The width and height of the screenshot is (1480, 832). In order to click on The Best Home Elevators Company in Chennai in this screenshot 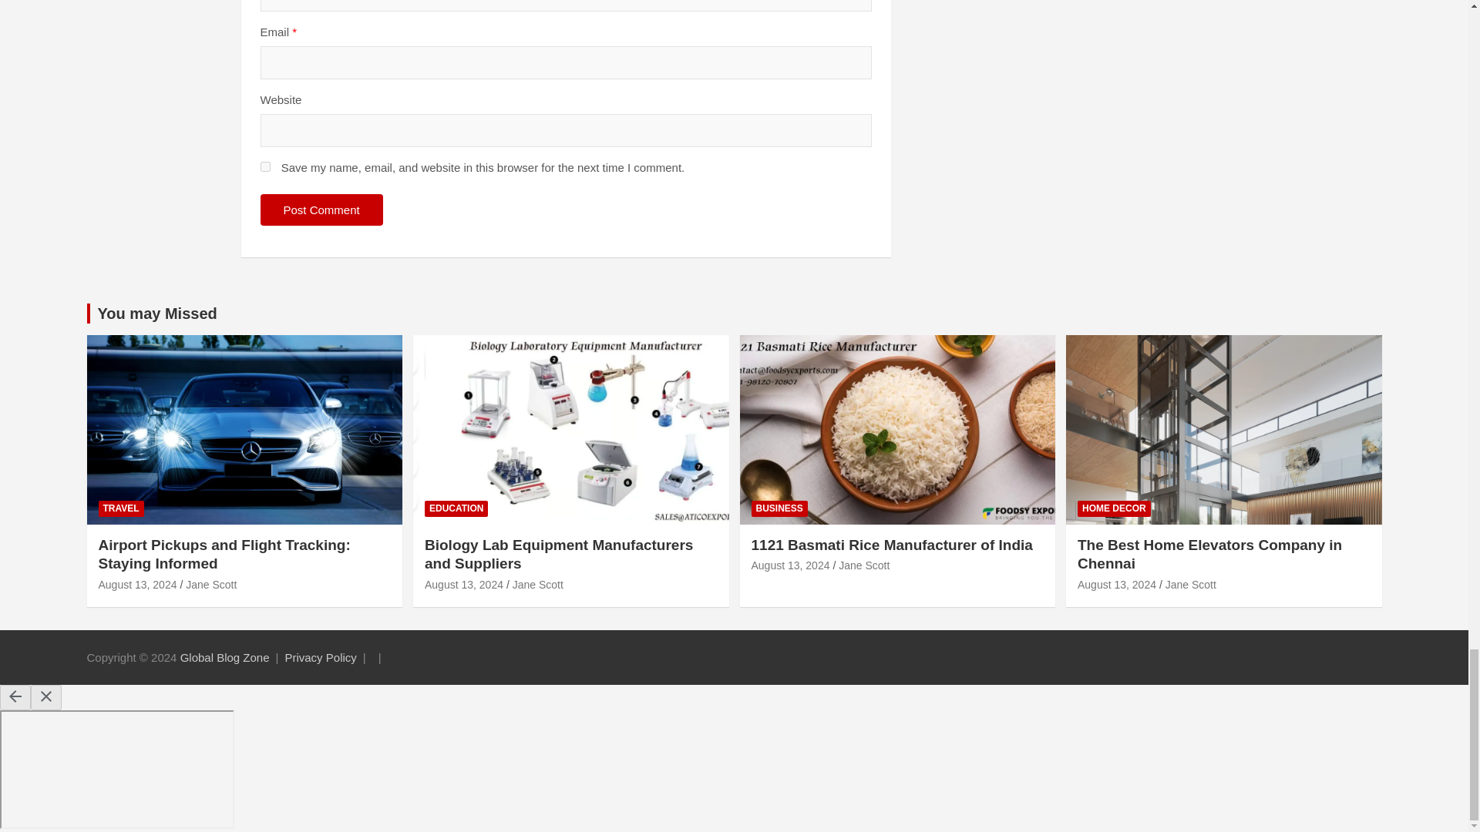, I will do `click(1116, 584)`.